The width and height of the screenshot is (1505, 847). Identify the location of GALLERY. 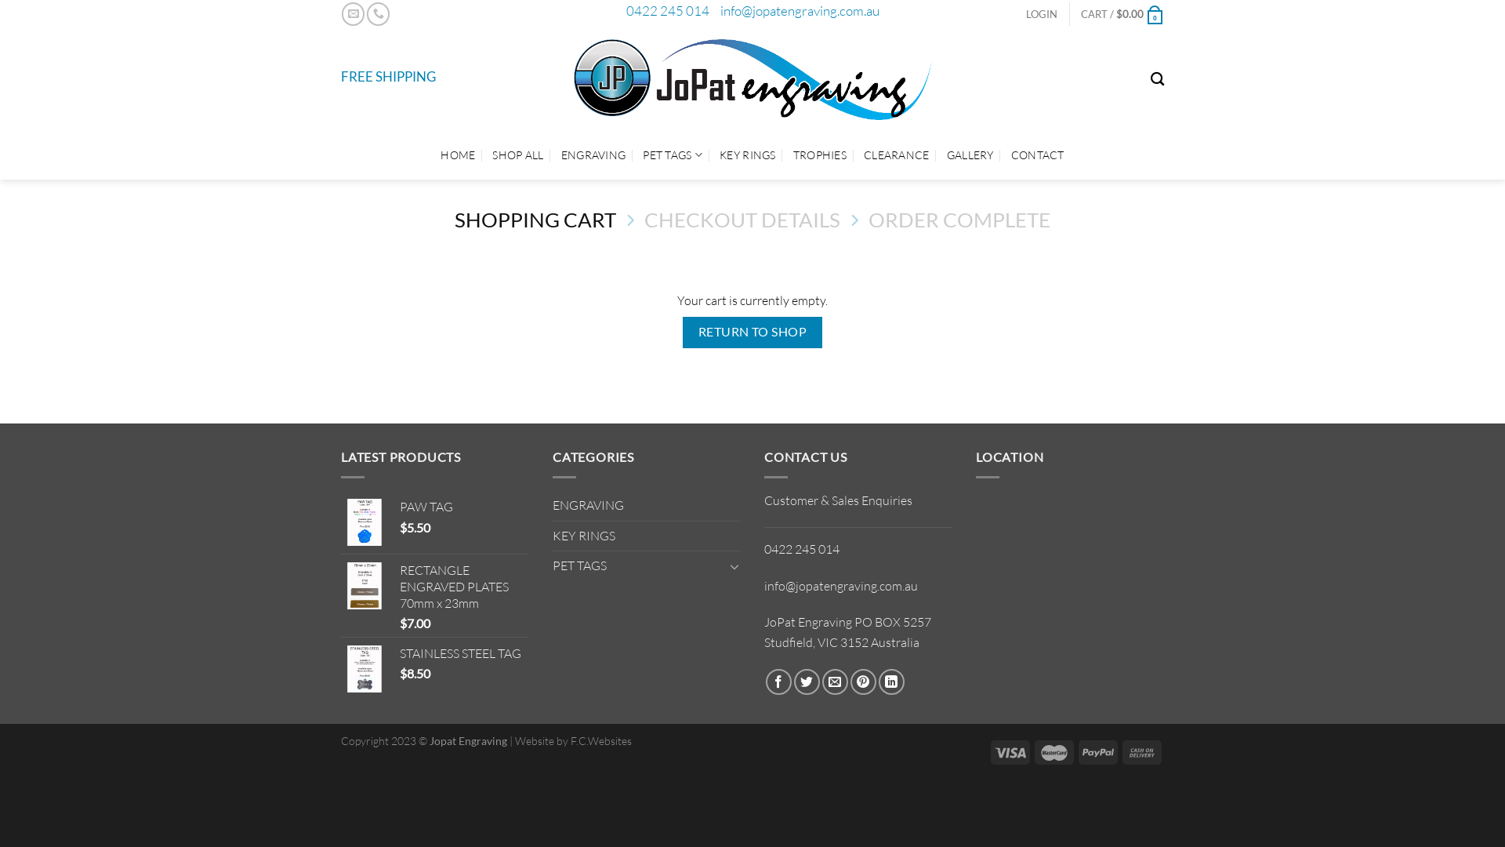
(970, 155).